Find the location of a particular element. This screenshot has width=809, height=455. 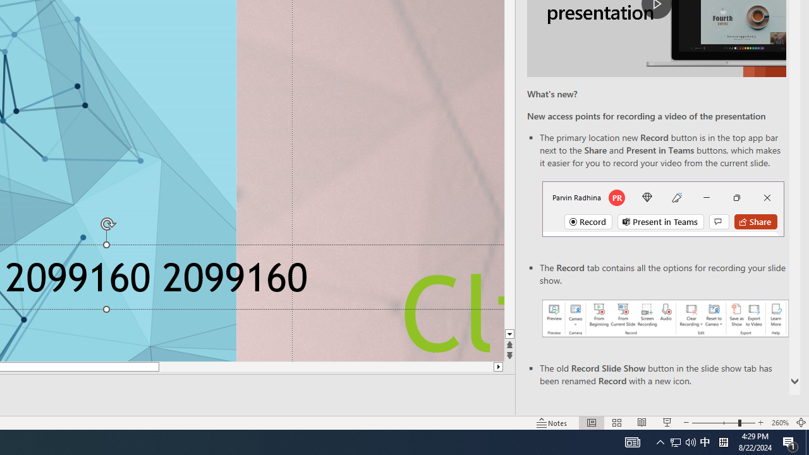

Record button in top bar is located at coordinates (663, 209).